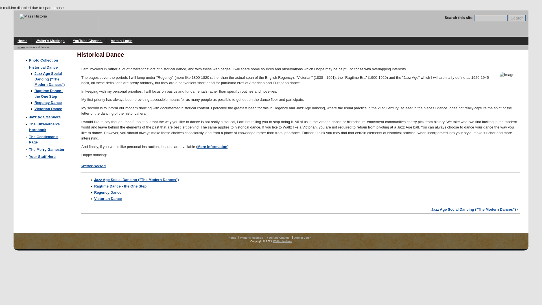 Image resolution: width=542 pixels, height=305 pixels. Describe the element at coordinates (43, 60) in the screenshot. I see `Photo Collection` at that location.